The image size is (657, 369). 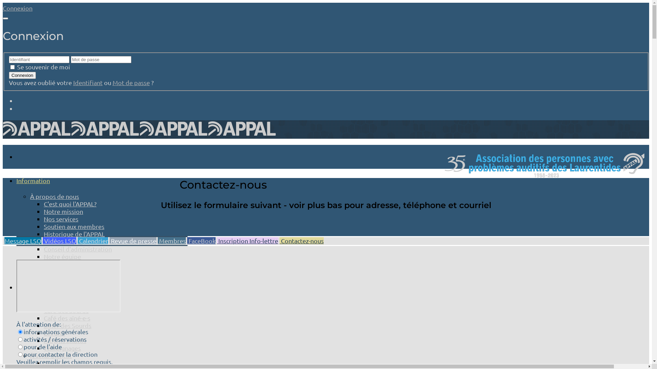 What do you see at coordinates (23, 241) in the screenshot?
I see `Message LSQ` at bounding box center [23, 241].